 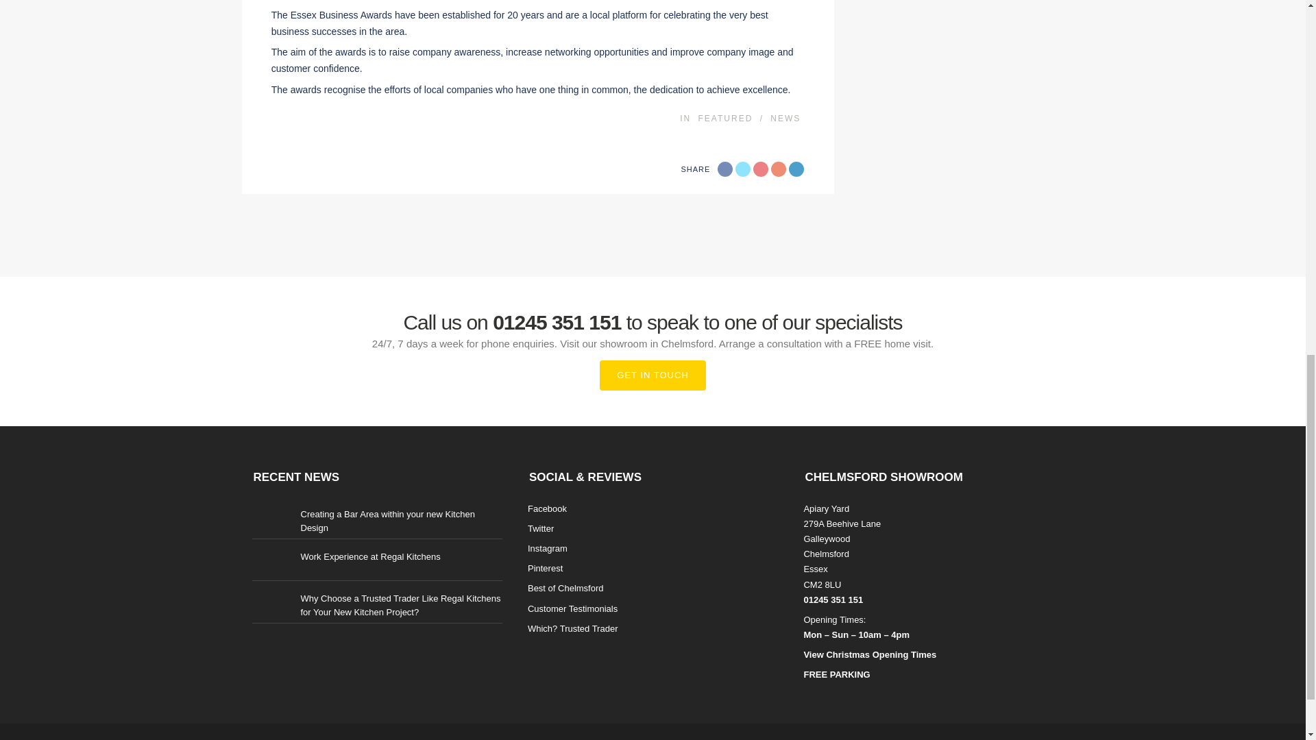 I want to click on Facebook, so click(x=725, y=169).